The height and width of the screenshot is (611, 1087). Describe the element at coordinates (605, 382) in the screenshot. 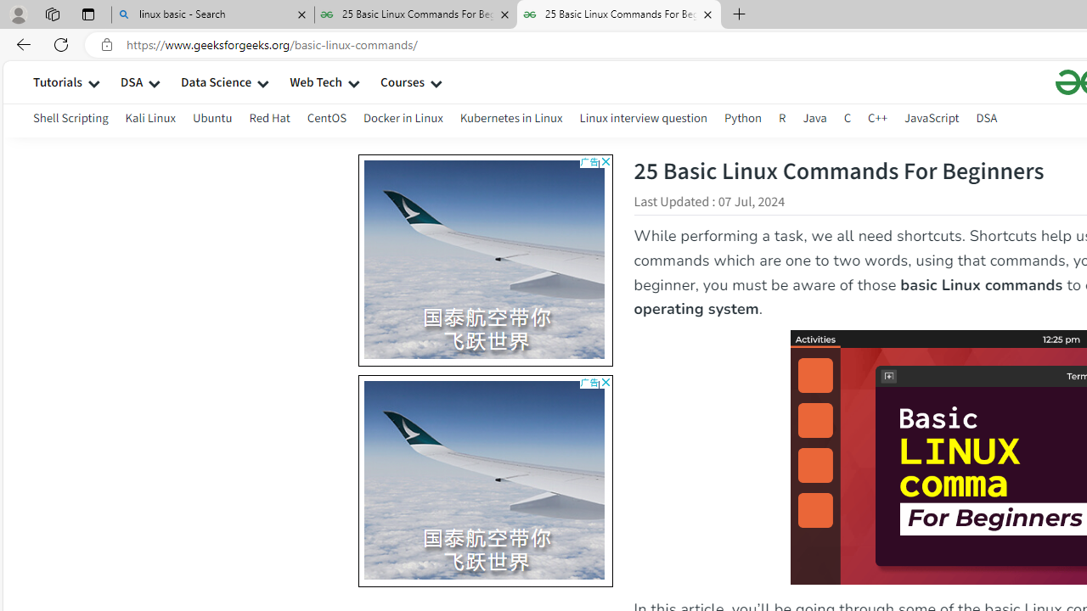

I see `AutomationID: cbb` at that location.